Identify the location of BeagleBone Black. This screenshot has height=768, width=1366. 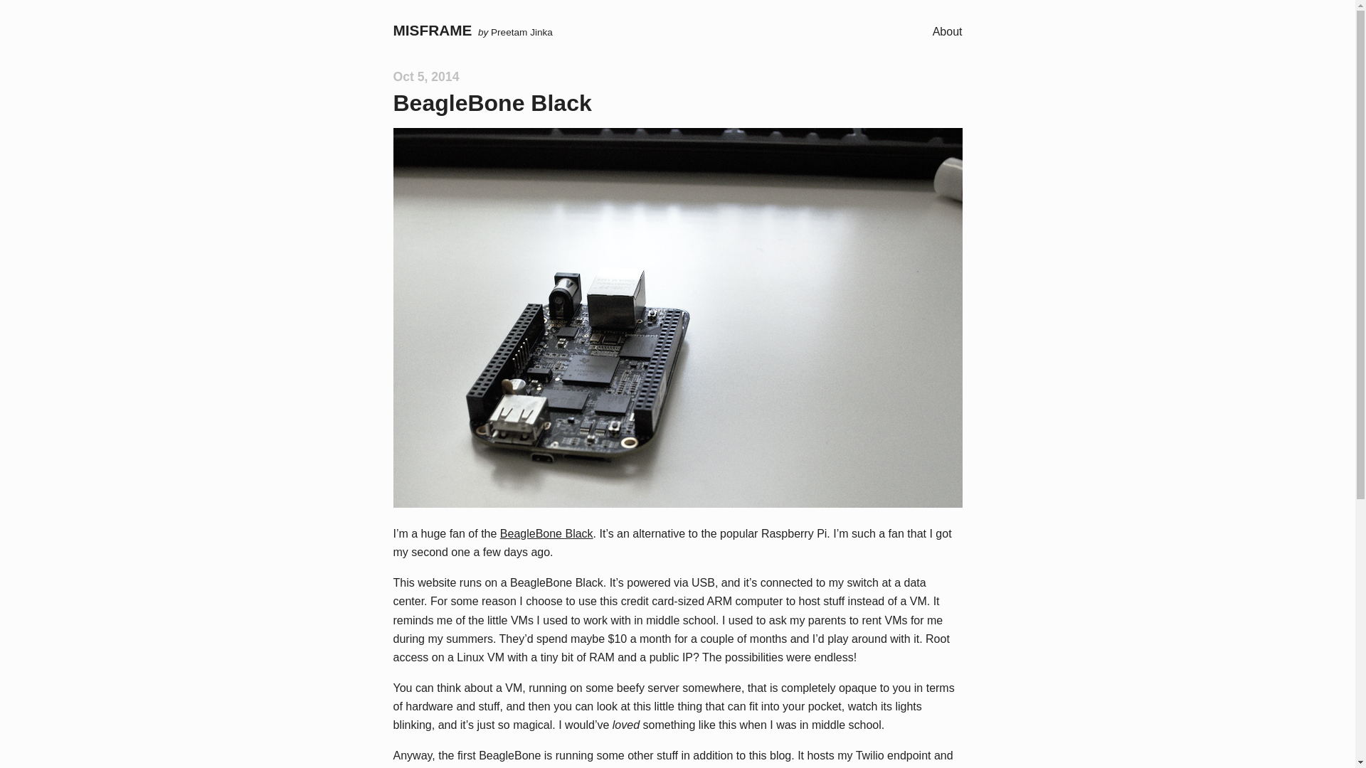
(546, 533).